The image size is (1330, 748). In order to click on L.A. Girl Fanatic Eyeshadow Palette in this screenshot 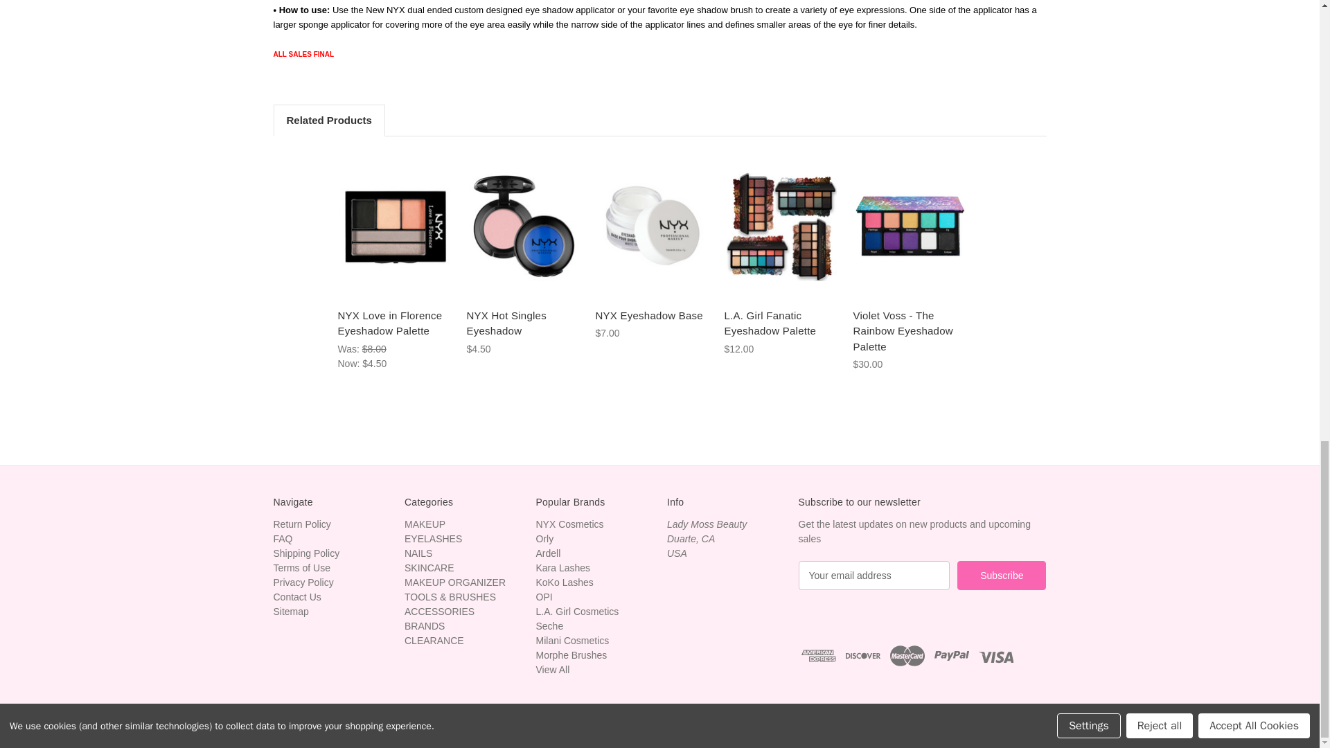, I will do `click(781, 226)`.